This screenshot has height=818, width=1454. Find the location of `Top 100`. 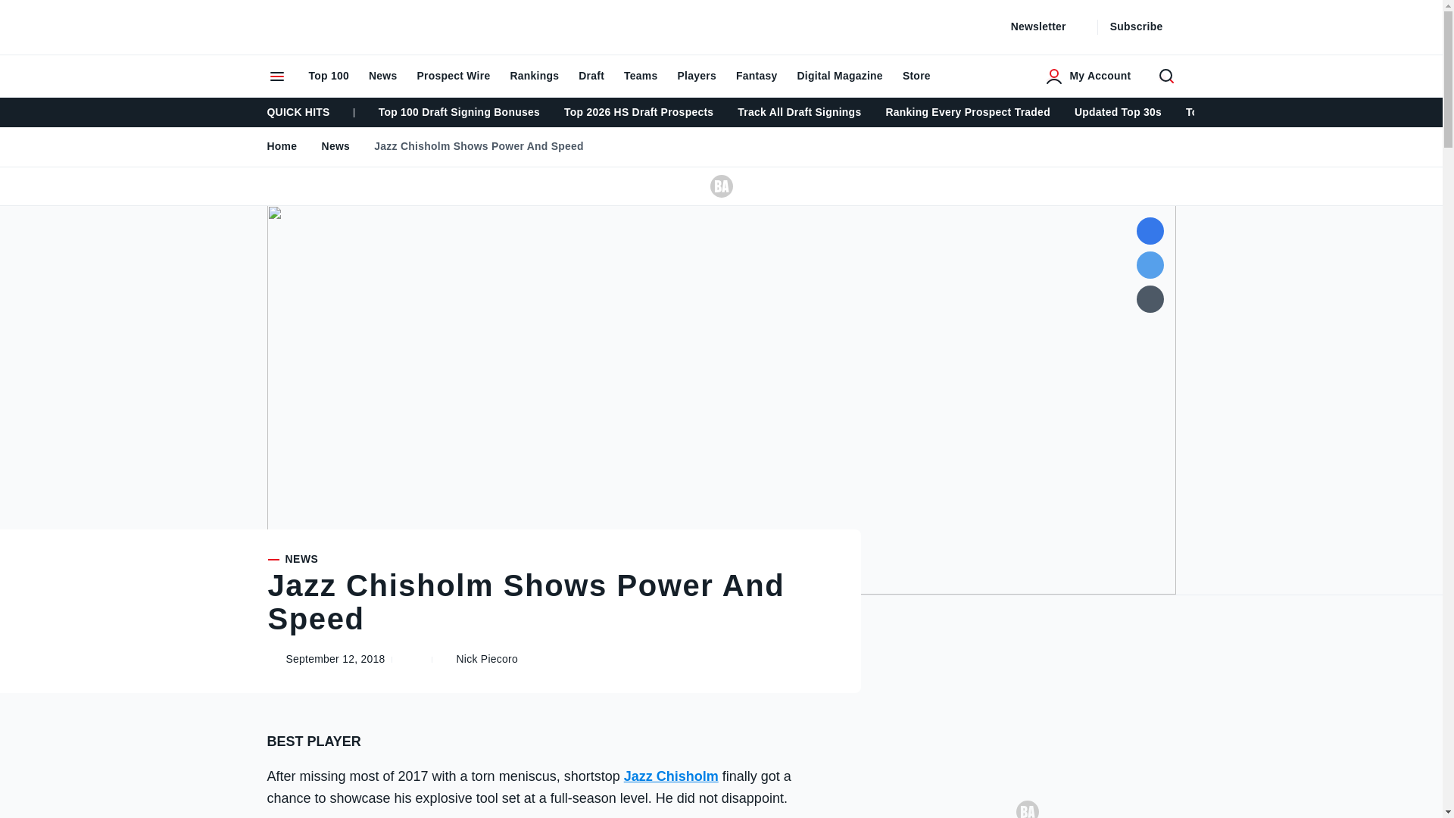

Top 100 is located at coordinates (326, 145).